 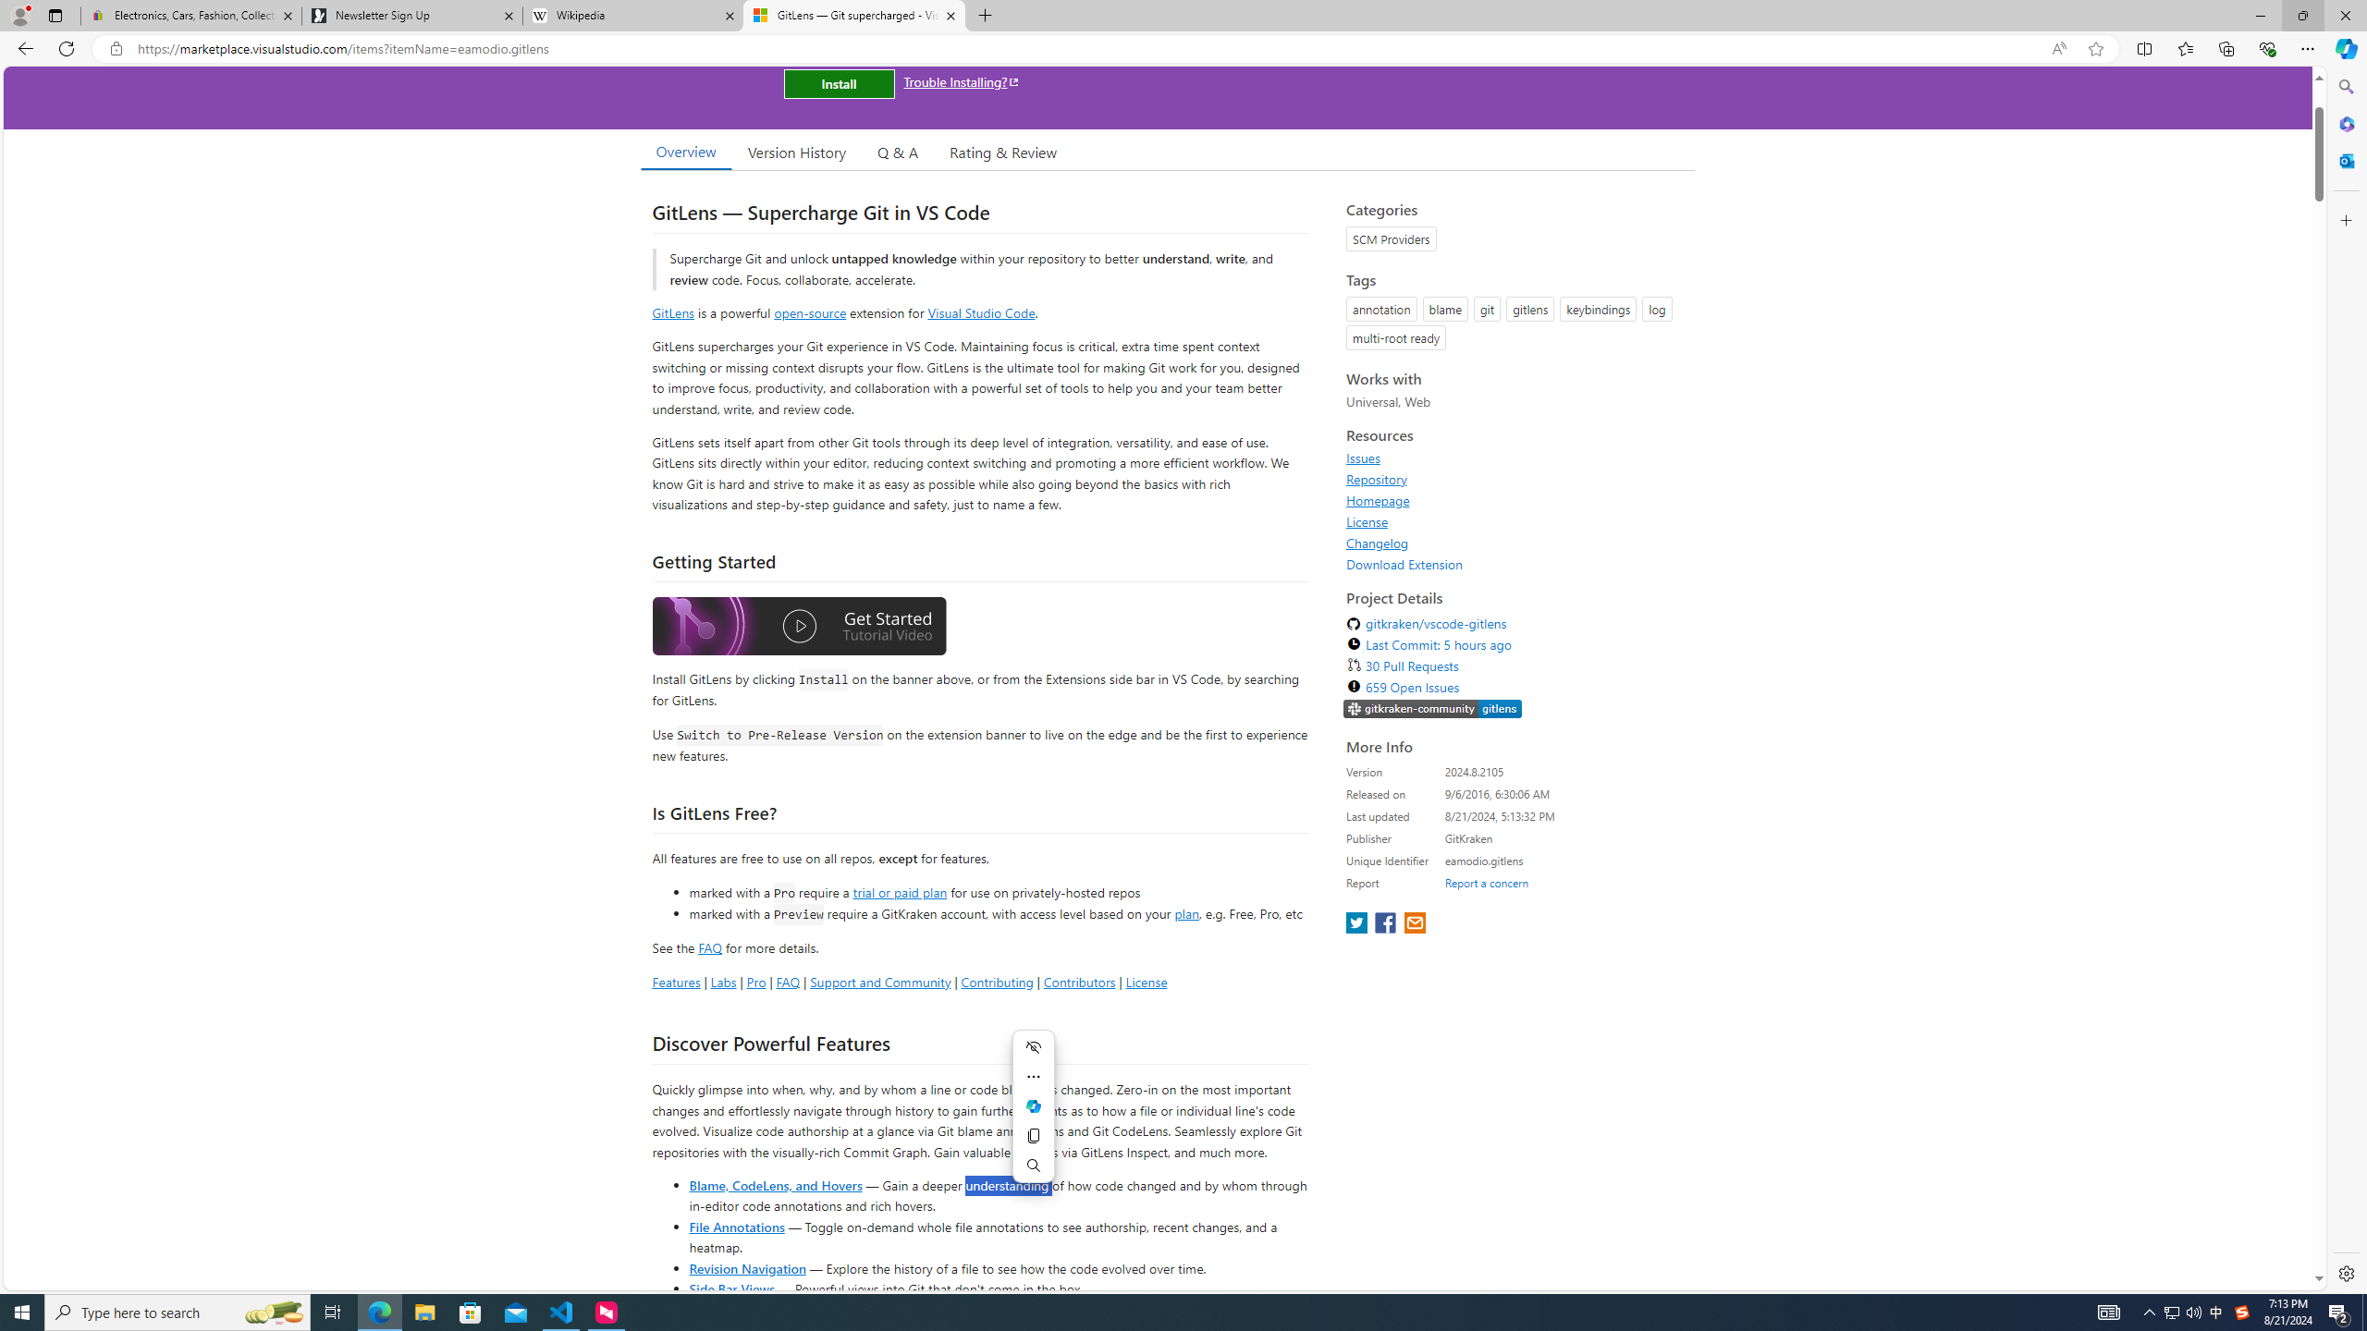 What do you see at coordinates (1433, 709) in the screenshot?
I see `https://slack.gitkraken.com//` at bounding box center [1433, 709].